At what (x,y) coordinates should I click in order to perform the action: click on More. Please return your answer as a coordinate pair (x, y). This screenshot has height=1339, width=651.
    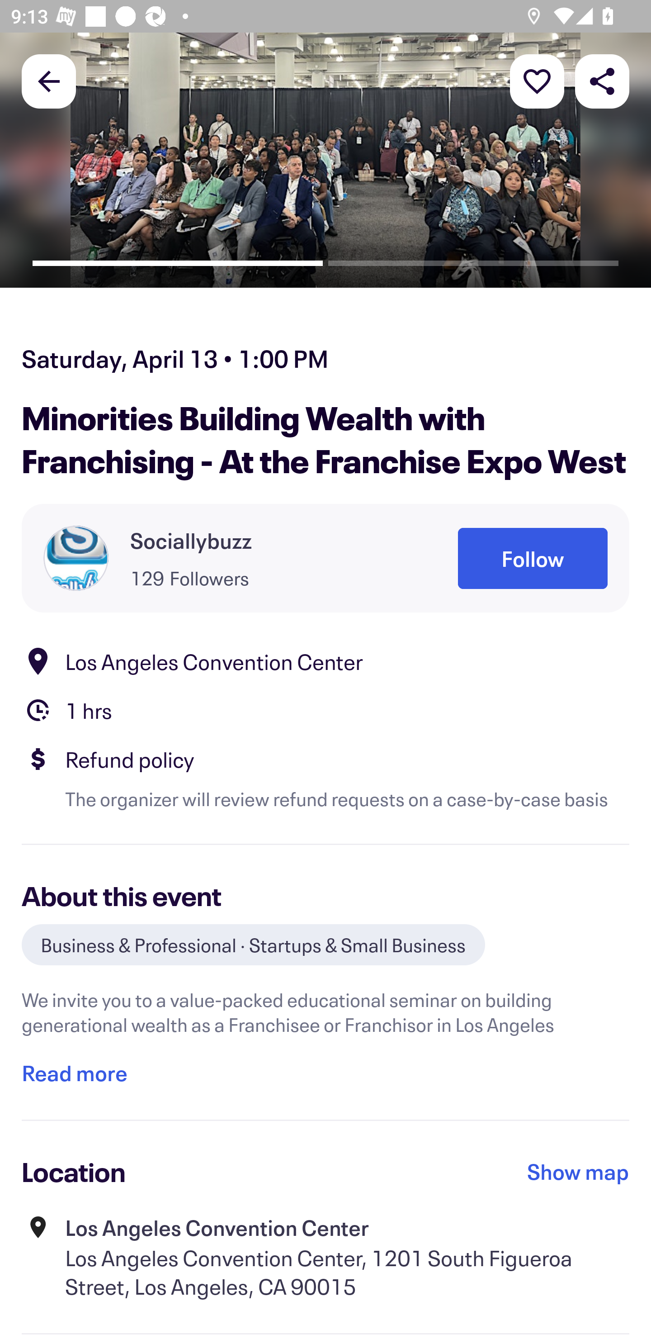
    Looking at the image, I should click on (537, 81).